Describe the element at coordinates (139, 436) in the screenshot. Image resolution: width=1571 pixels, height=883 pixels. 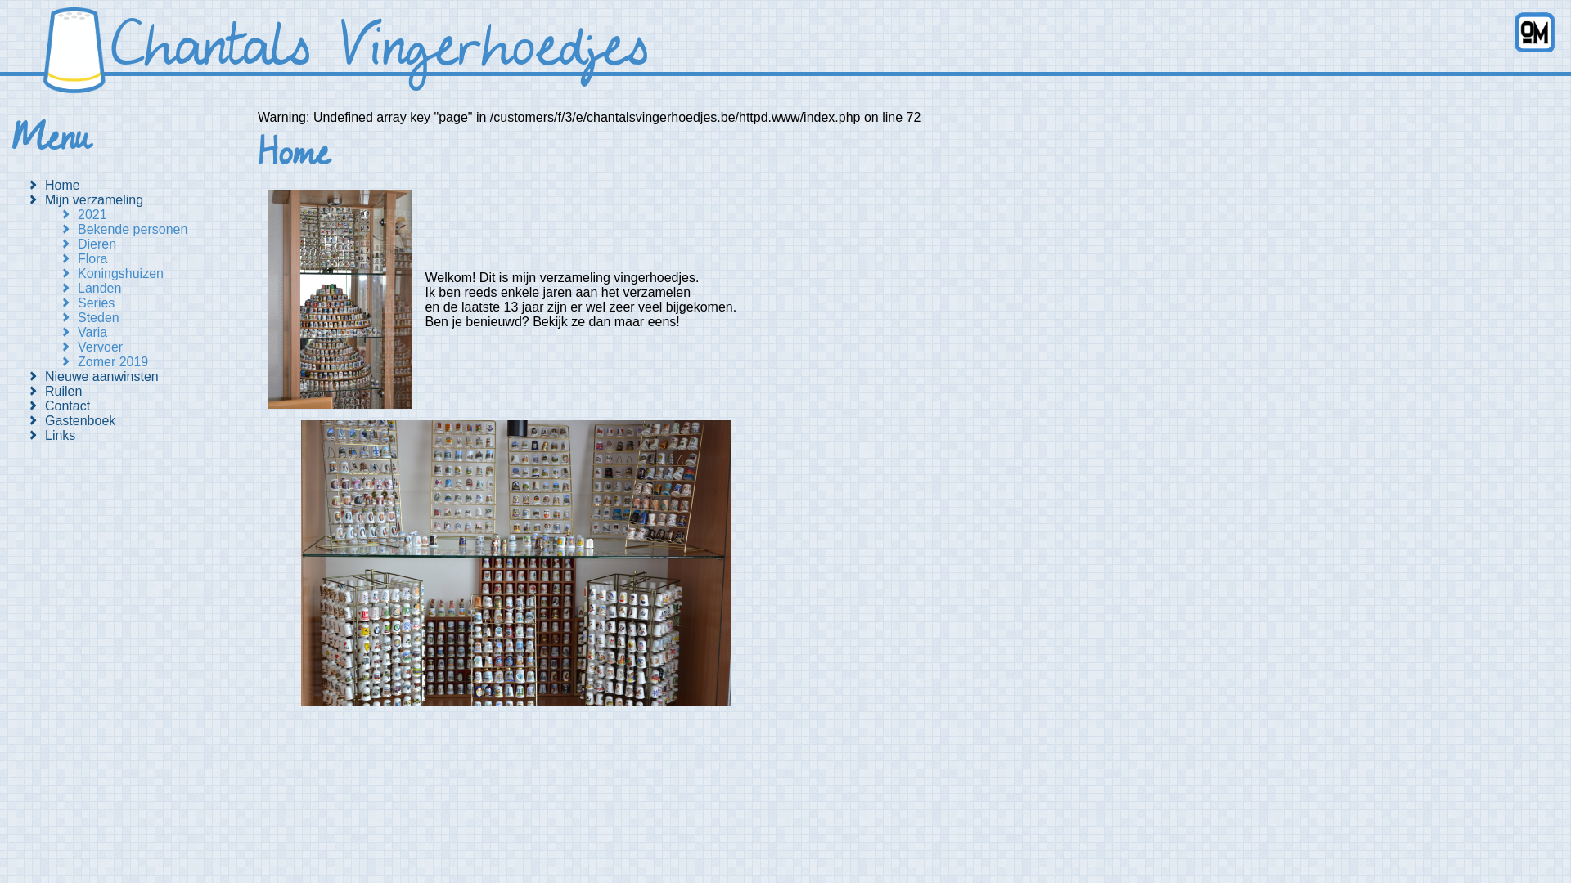
I see `Links` at that location.